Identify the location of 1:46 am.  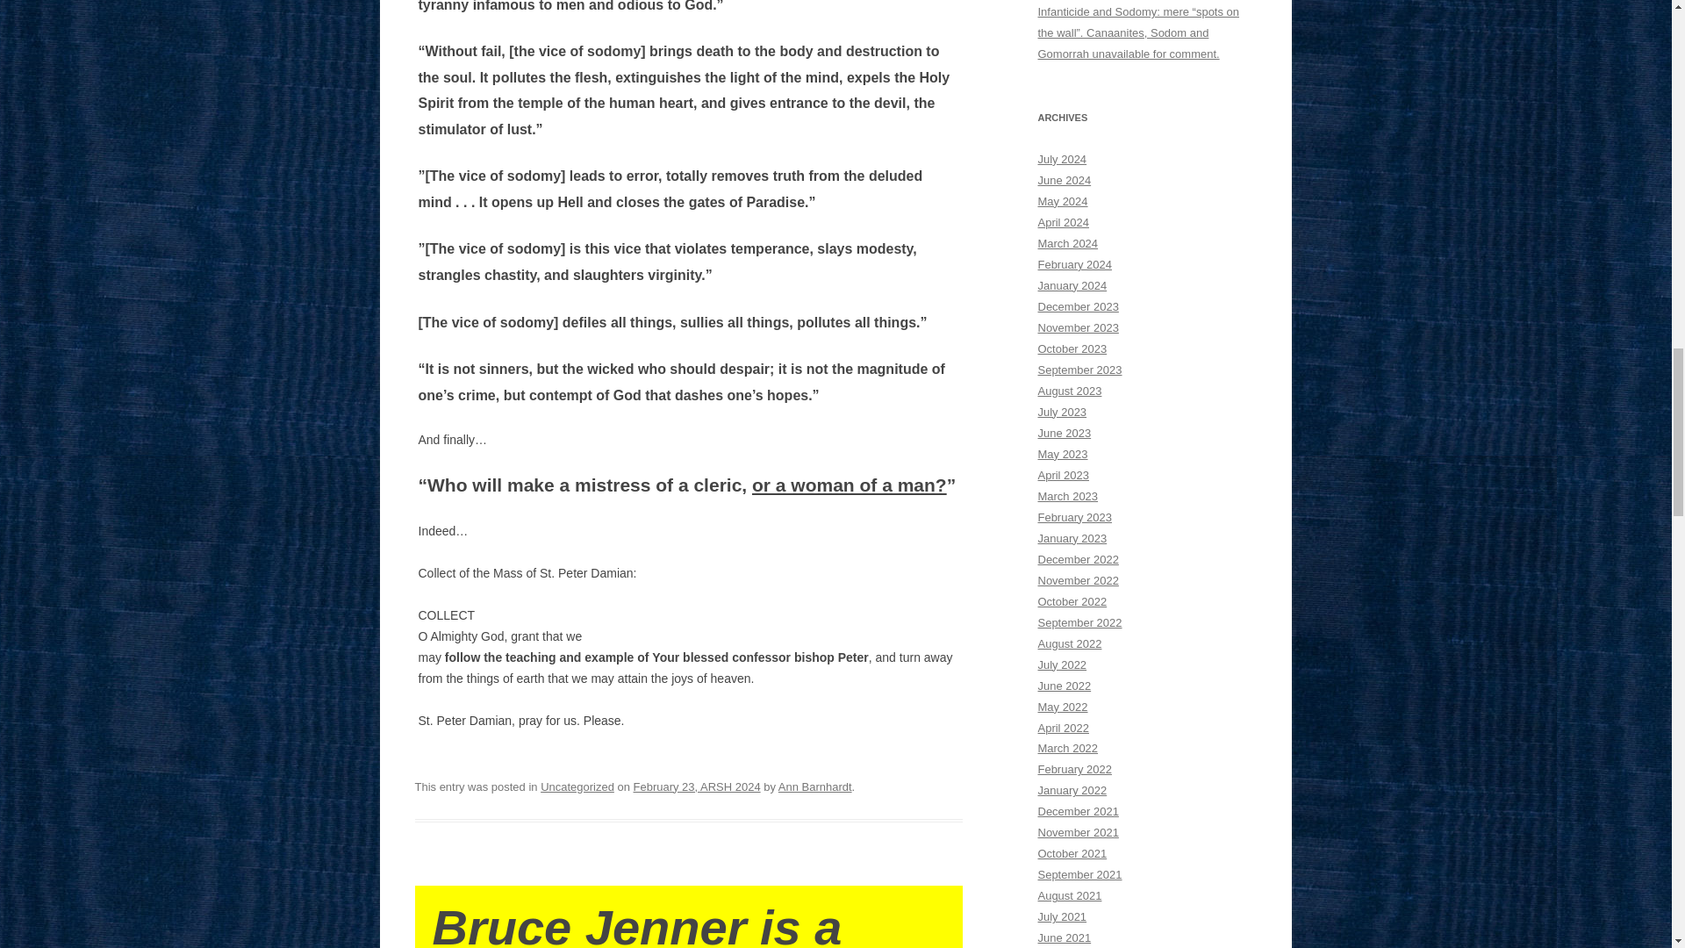
(697, 786).